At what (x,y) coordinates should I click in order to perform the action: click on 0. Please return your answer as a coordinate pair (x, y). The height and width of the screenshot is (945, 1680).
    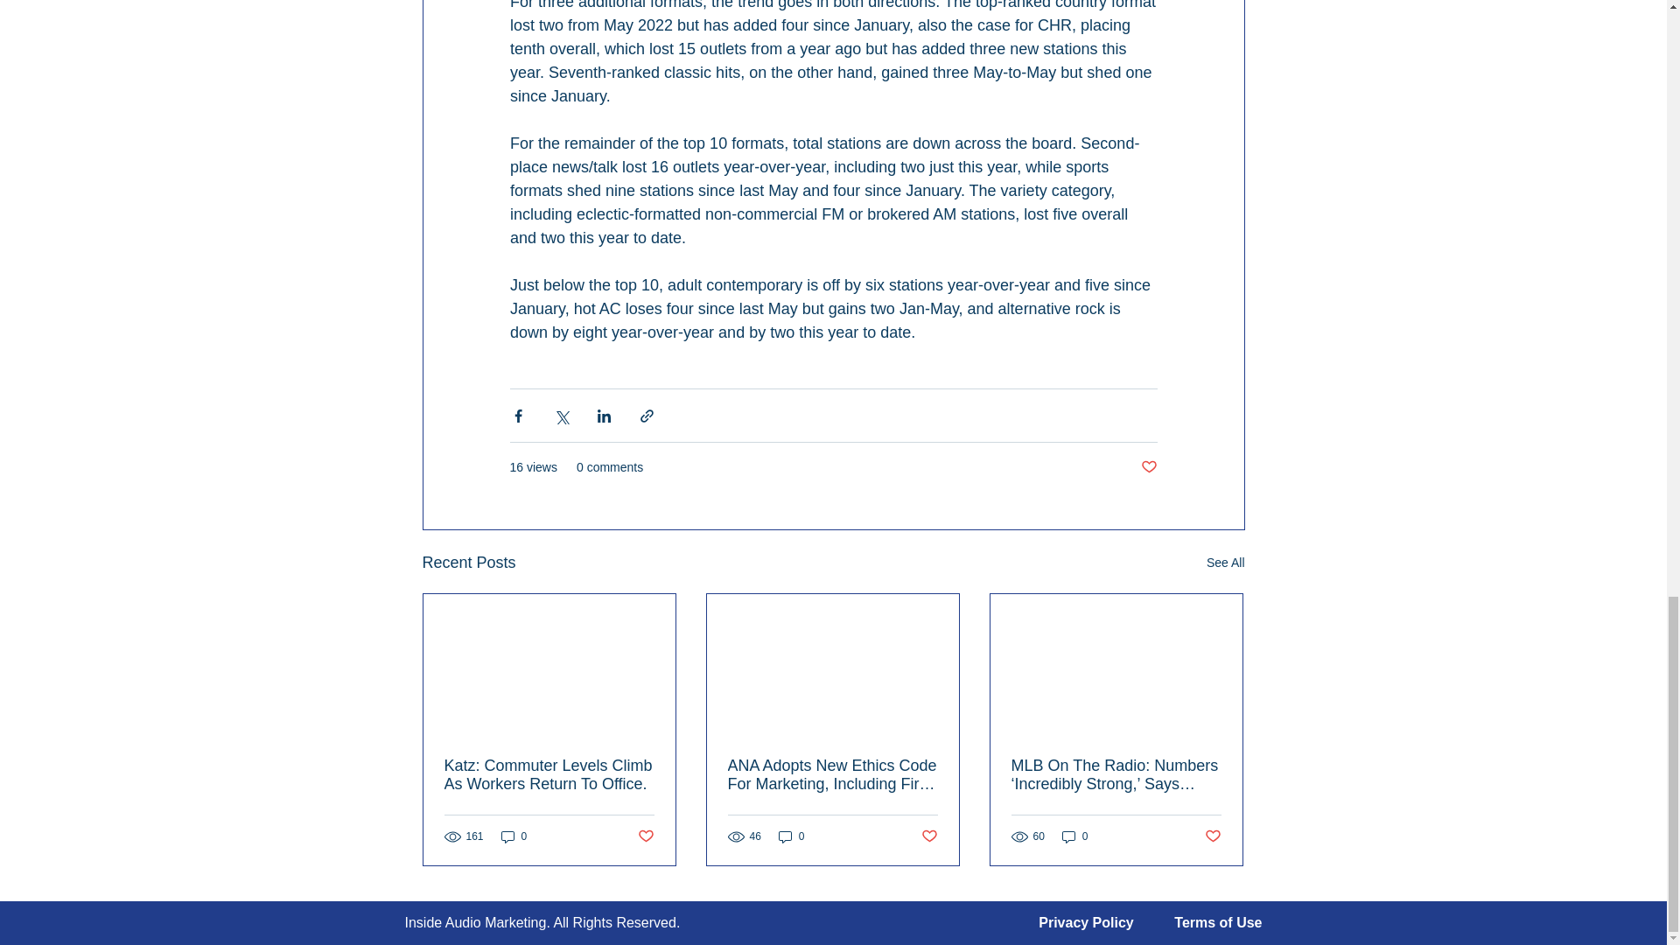
    Looking at the image, I should click on (1074, 836).